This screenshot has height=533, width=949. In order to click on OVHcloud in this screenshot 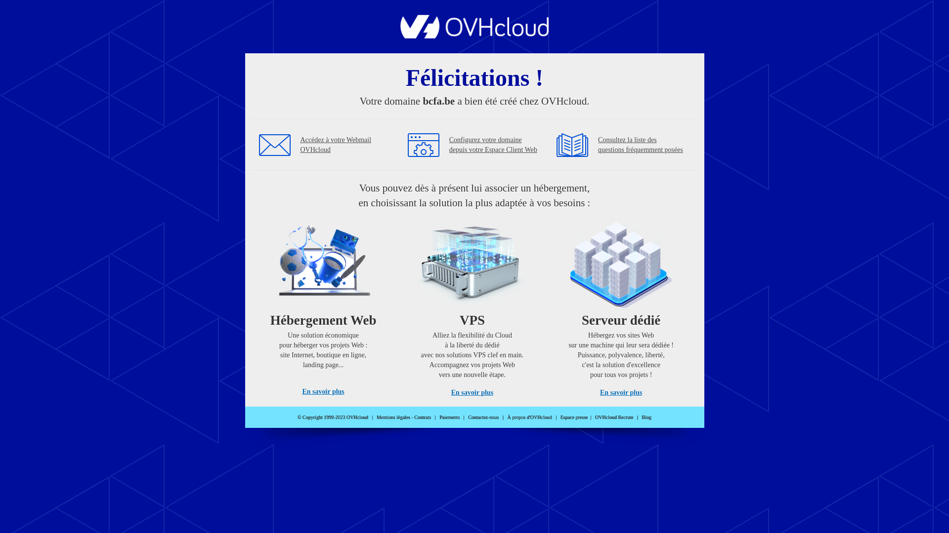, I will do `click(474, 36)`.